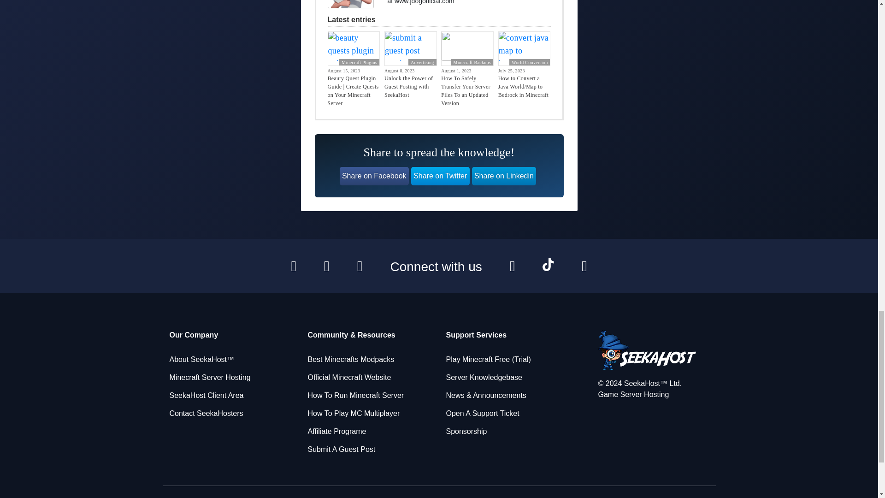 Image resolution: width=885 pixels, height=498 pixels. Describe the element at coordinates (410, 86) in the screenshot. I see `Unlock the Power of Guest Posting with SeekaHost` at that location.